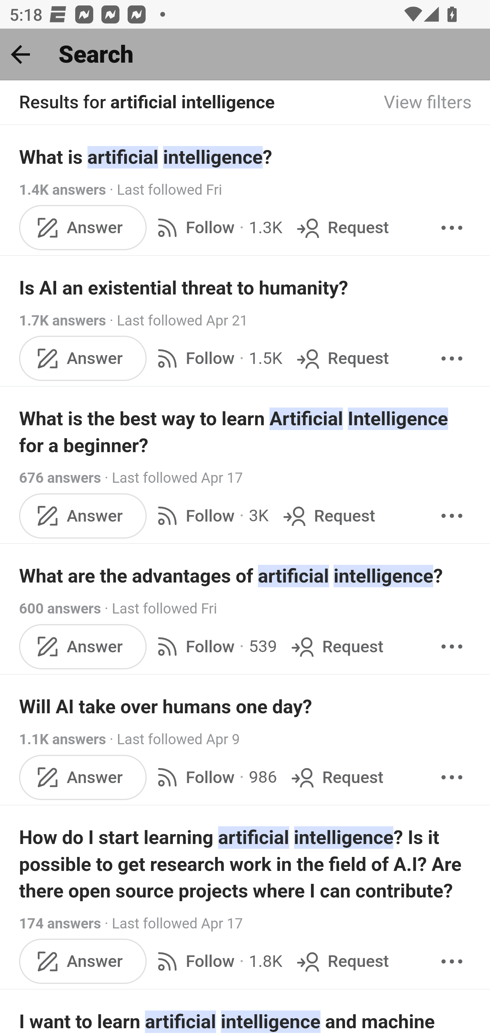 The width and height of the screenshot is (490, 1035). What do you see at coordinates (452, 516) in the screenshot?
I see `More` at bounding box center [452, 516].